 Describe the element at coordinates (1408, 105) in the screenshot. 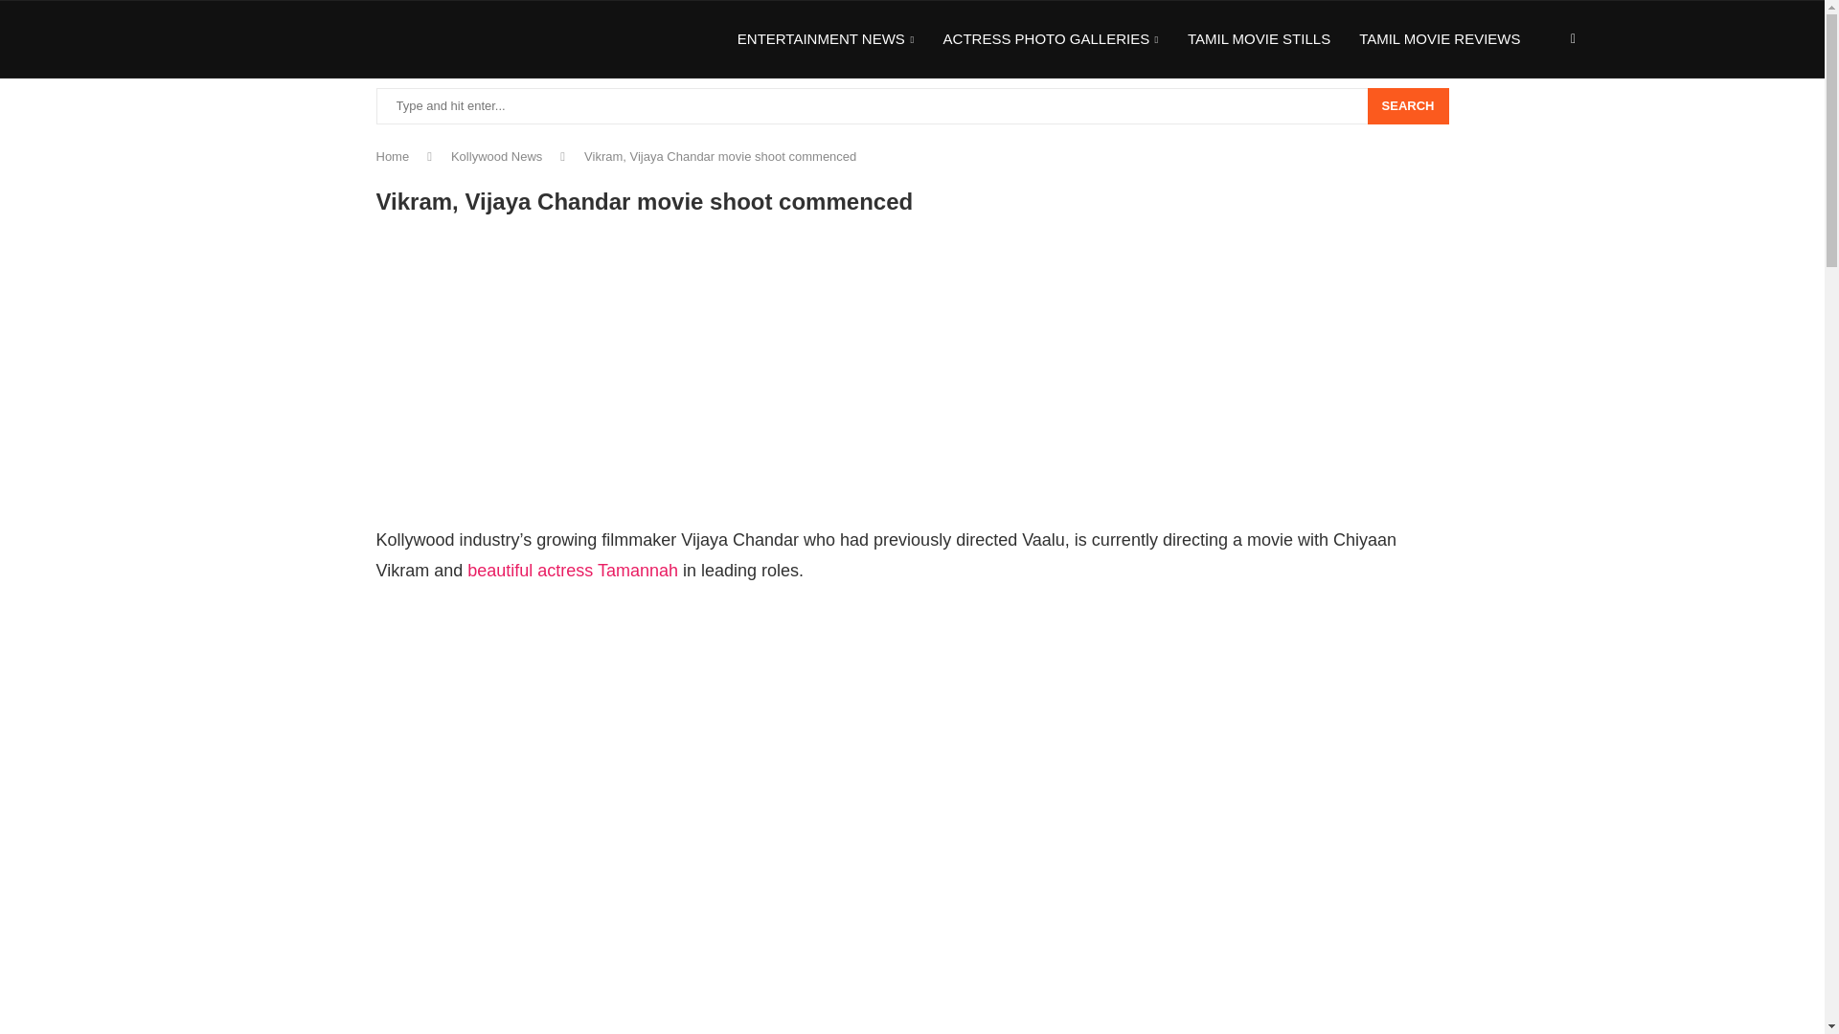

I see `SEARCH` at that location.